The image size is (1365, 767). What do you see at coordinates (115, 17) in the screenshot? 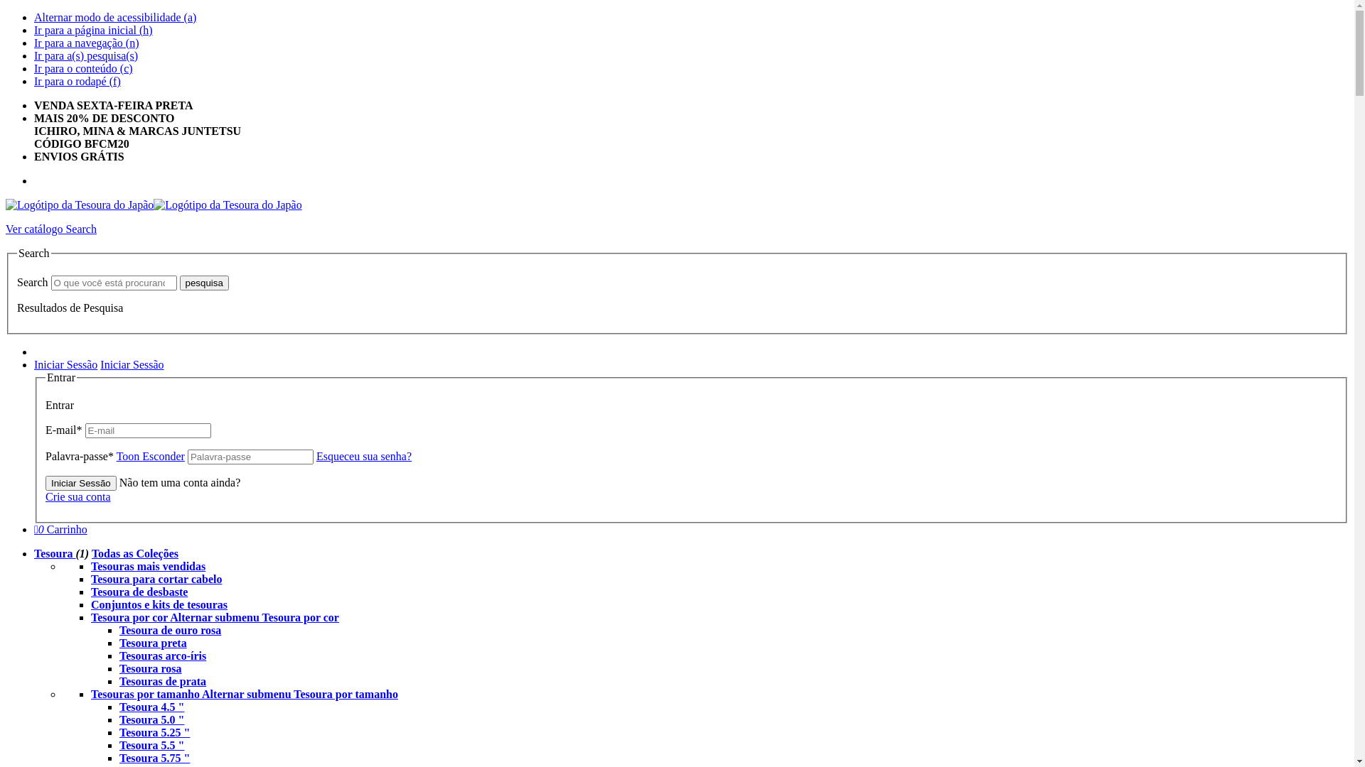
I see `Alternar modo de acessibilidade (a)` at bounding box center [115, 17].